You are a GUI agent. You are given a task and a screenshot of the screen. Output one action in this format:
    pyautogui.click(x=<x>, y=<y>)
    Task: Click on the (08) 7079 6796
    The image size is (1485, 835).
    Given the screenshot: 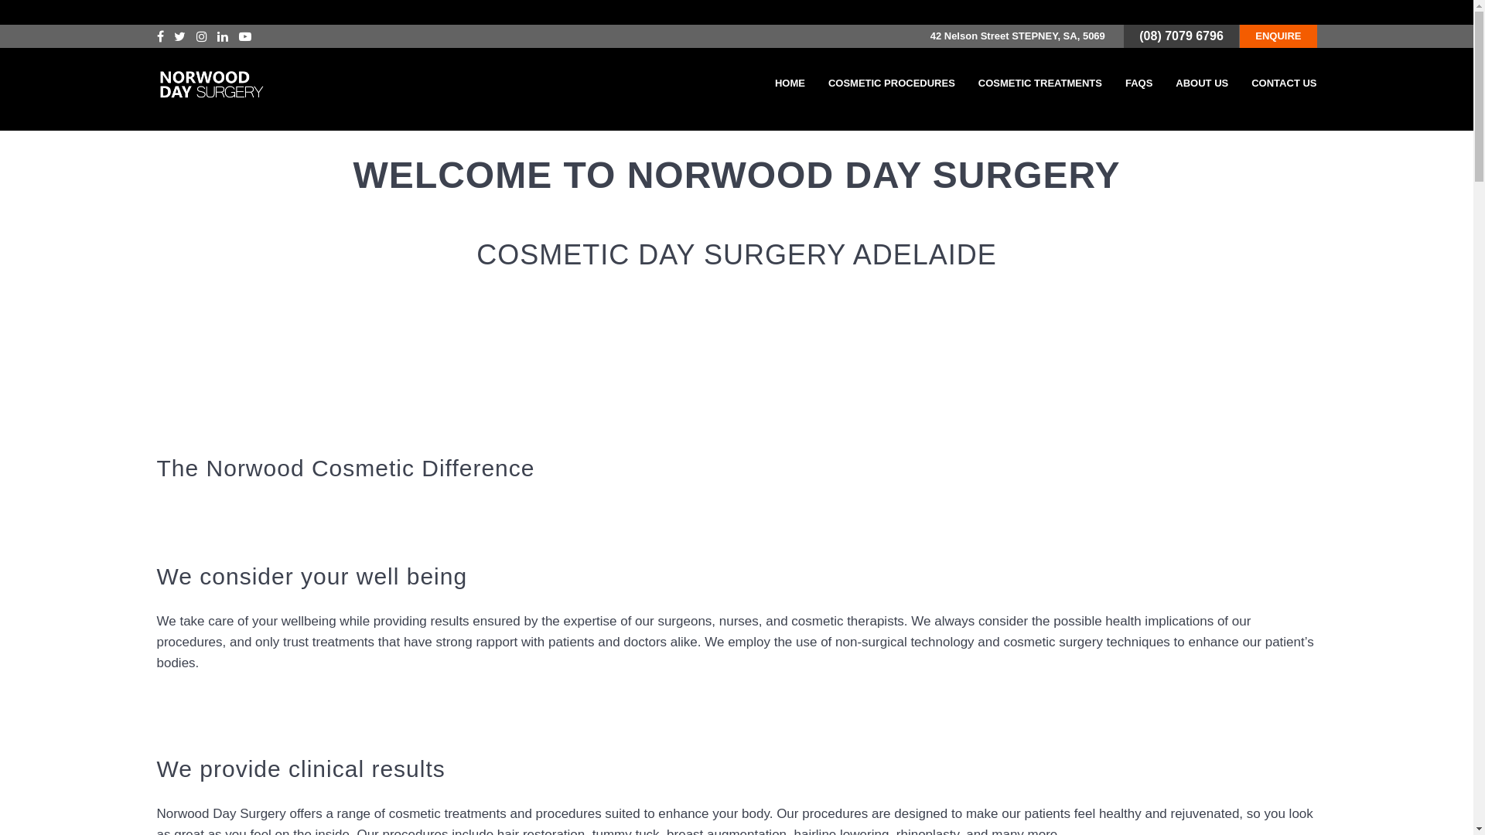 What is the action you would take?
    pyautogui.click(x=1182, y=36)
    